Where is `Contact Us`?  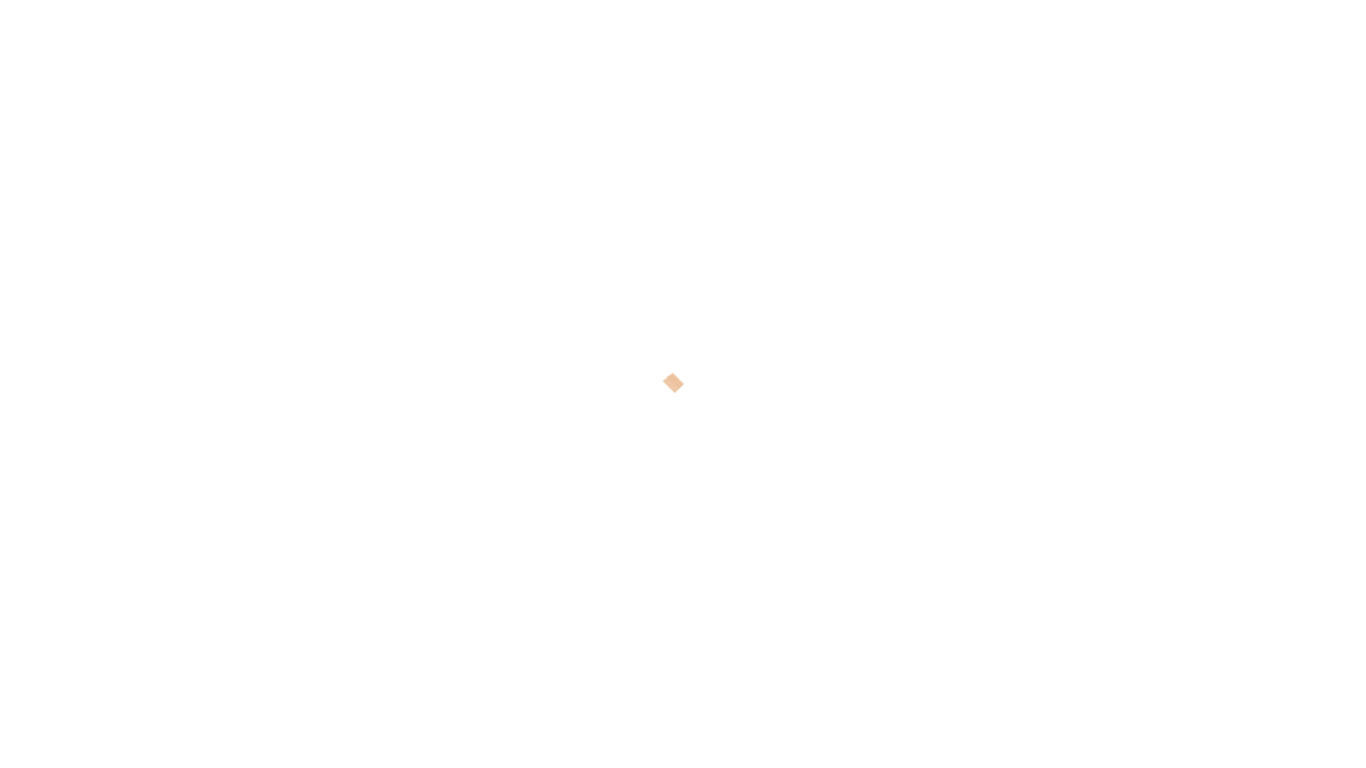 Contact Us is located at coordinates (1227, 44).